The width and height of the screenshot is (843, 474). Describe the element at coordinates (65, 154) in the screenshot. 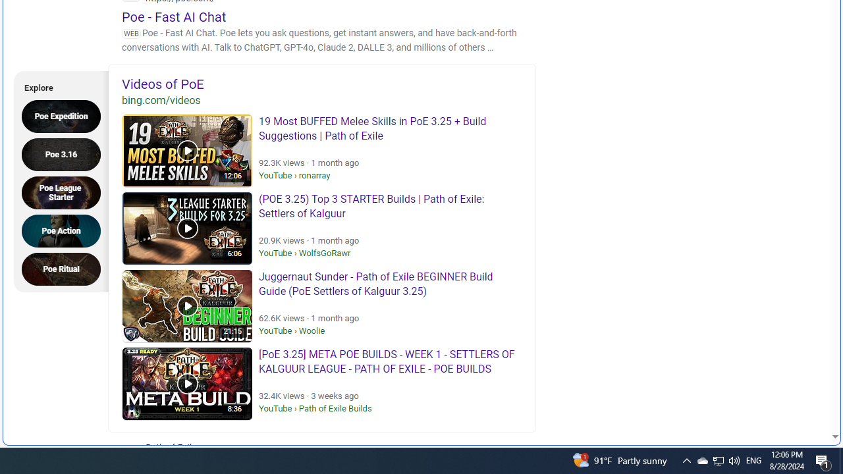

I see `Poe 3.16` at that location.